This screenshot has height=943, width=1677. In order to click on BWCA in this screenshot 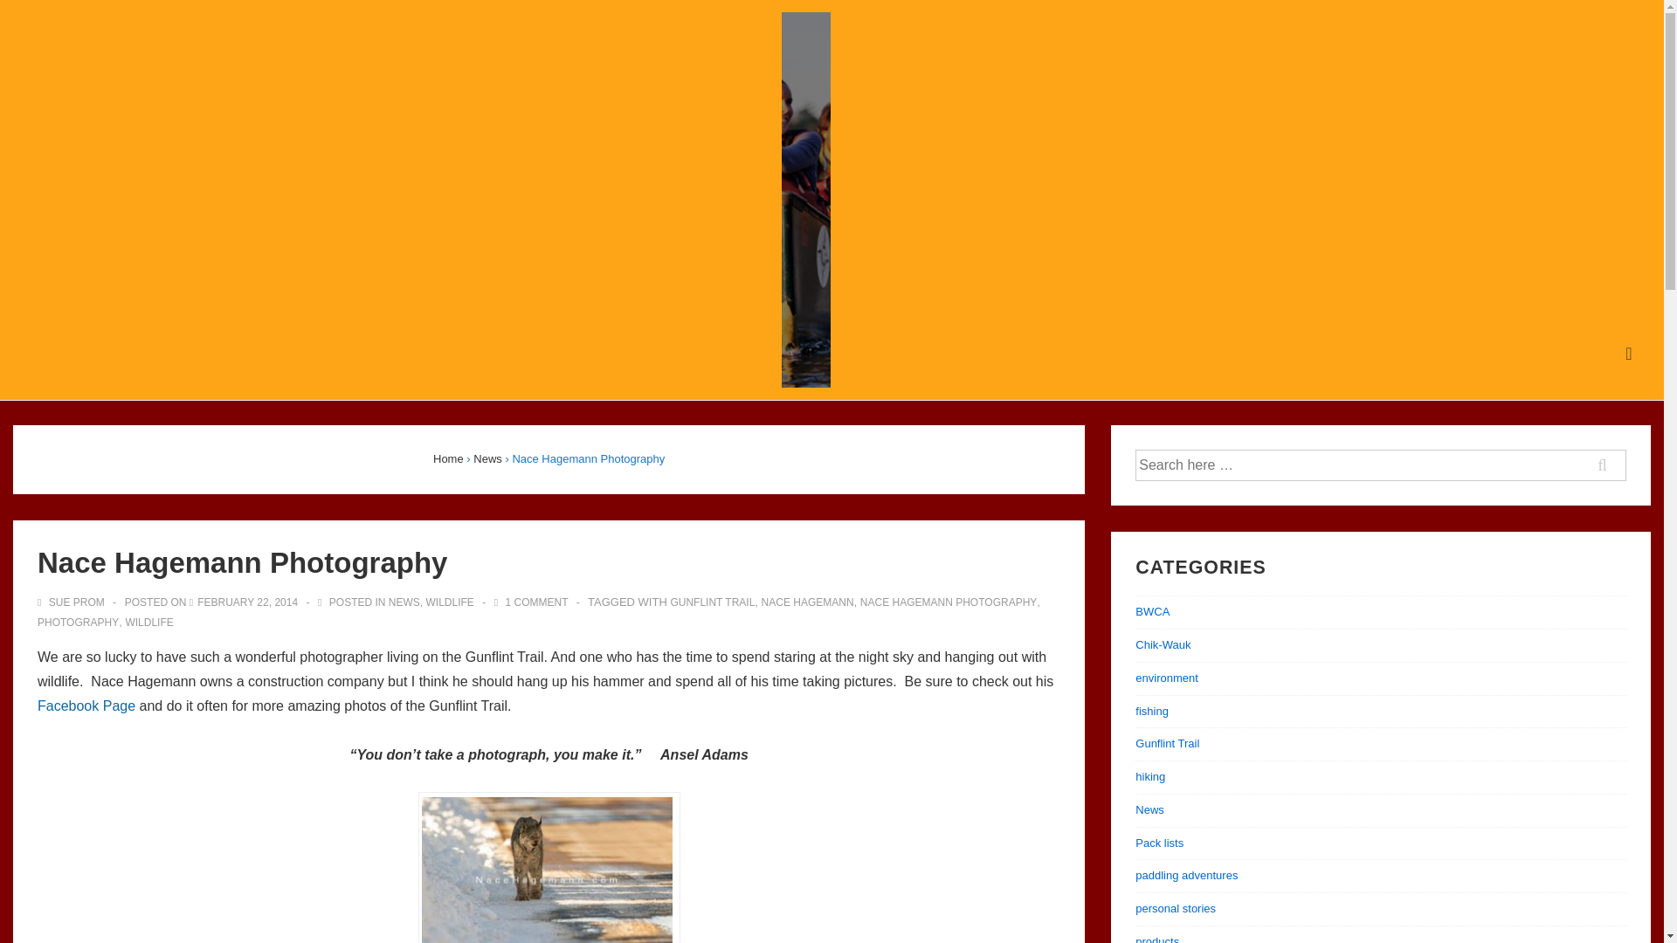, I will do `click(1151, 611)`.